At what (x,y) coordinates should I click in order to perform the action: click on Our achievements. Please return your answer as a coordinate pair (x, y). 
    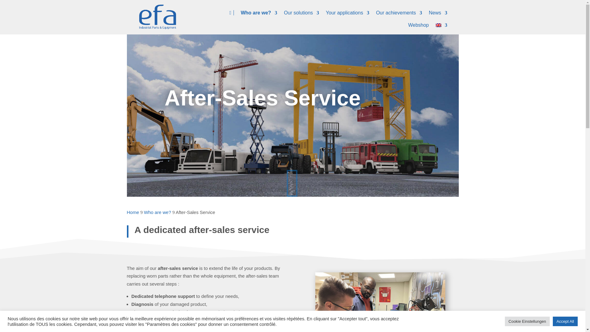
    Looking at the image, I should click on (399, 14).